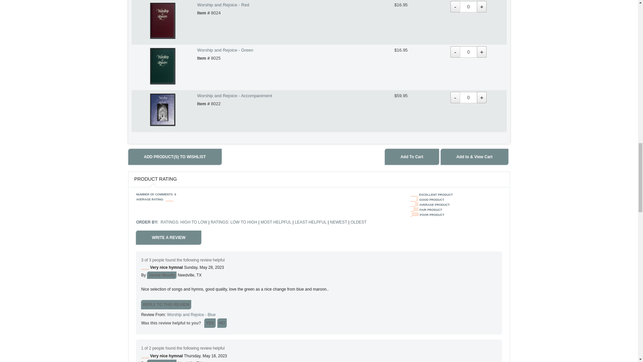 This screenshot has height=362, width=643. I want to click on NO, so click(222, 323).